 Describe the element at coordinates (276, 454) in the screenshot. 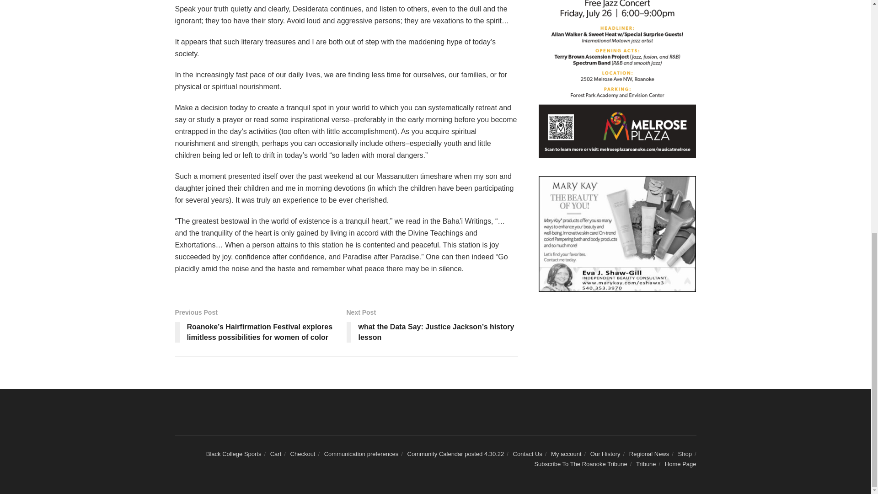

I see `Cart` at that location.